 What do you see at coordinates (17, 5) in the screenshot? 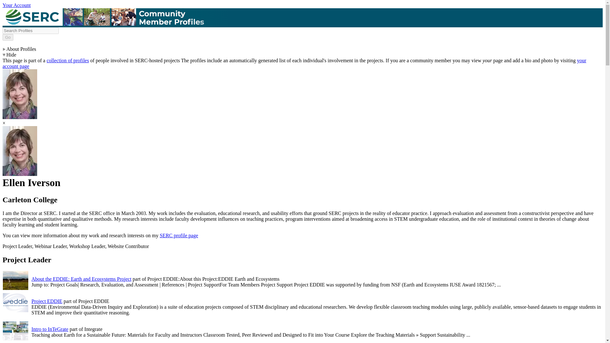
I see `Your Account` at bounding box center [17, 5].